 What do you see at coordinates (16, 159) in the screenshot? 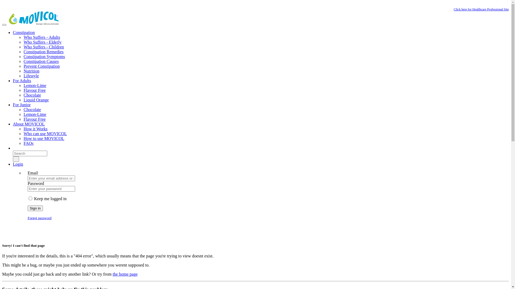
I see `  ` at bounding box center [16, 159].